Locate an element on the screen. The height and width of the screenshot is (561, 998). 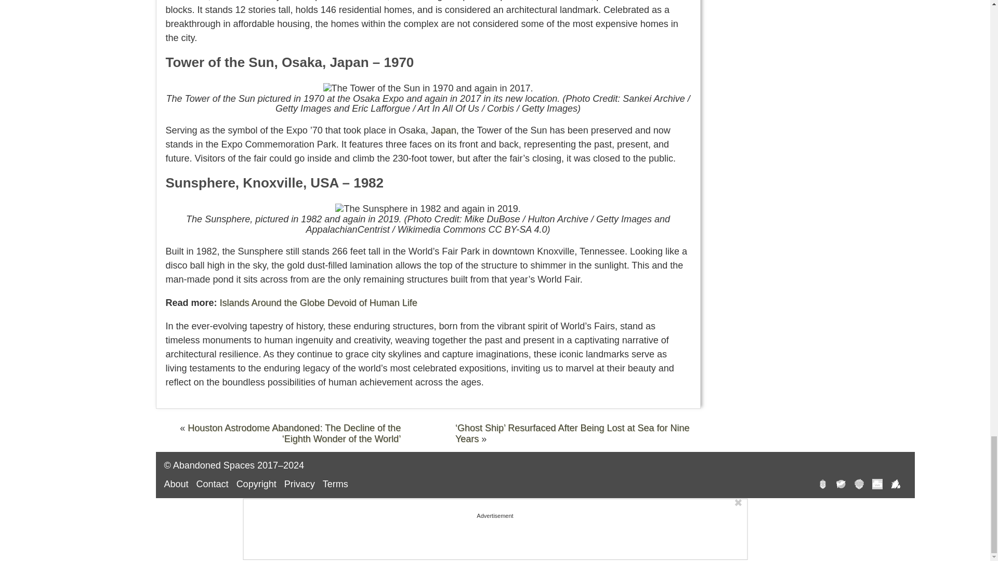
Japan is located at coordinates (443, 130).